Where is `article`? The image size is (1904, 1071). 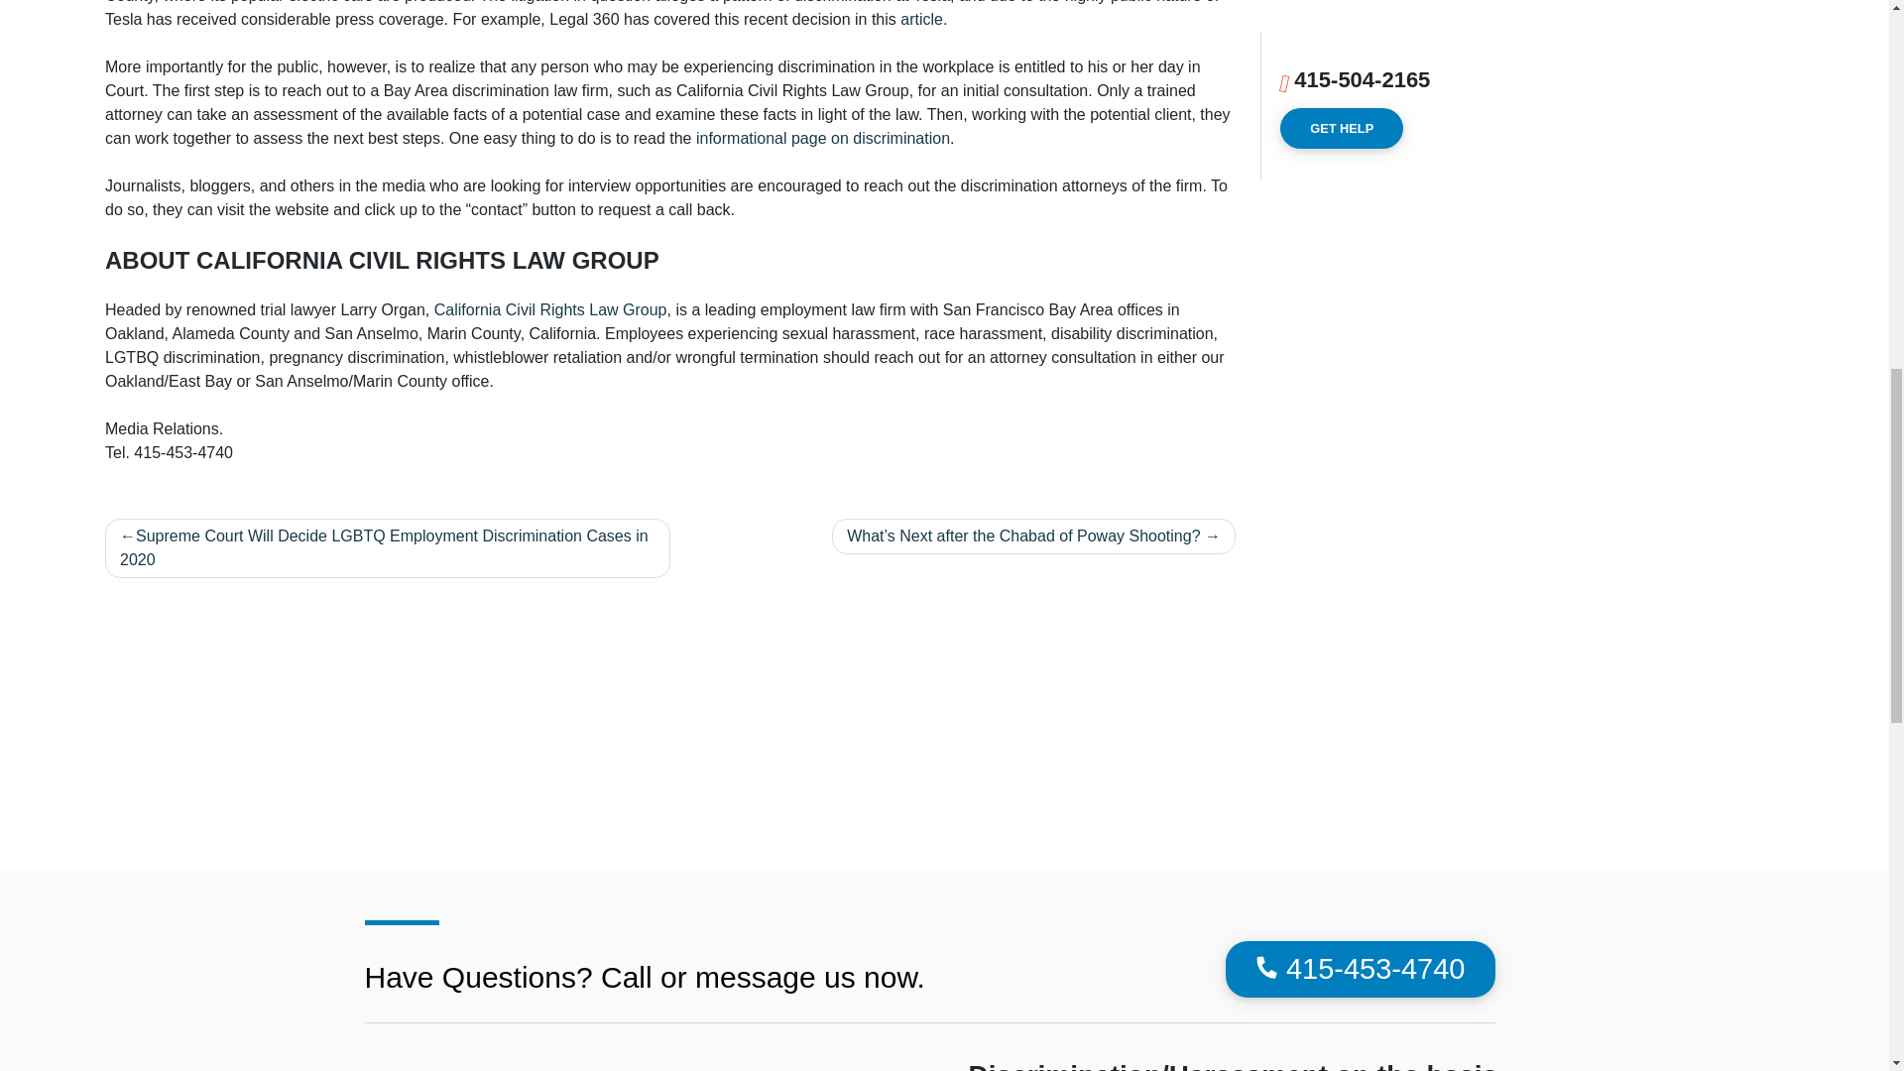
article is located at coordinates (921, 19).